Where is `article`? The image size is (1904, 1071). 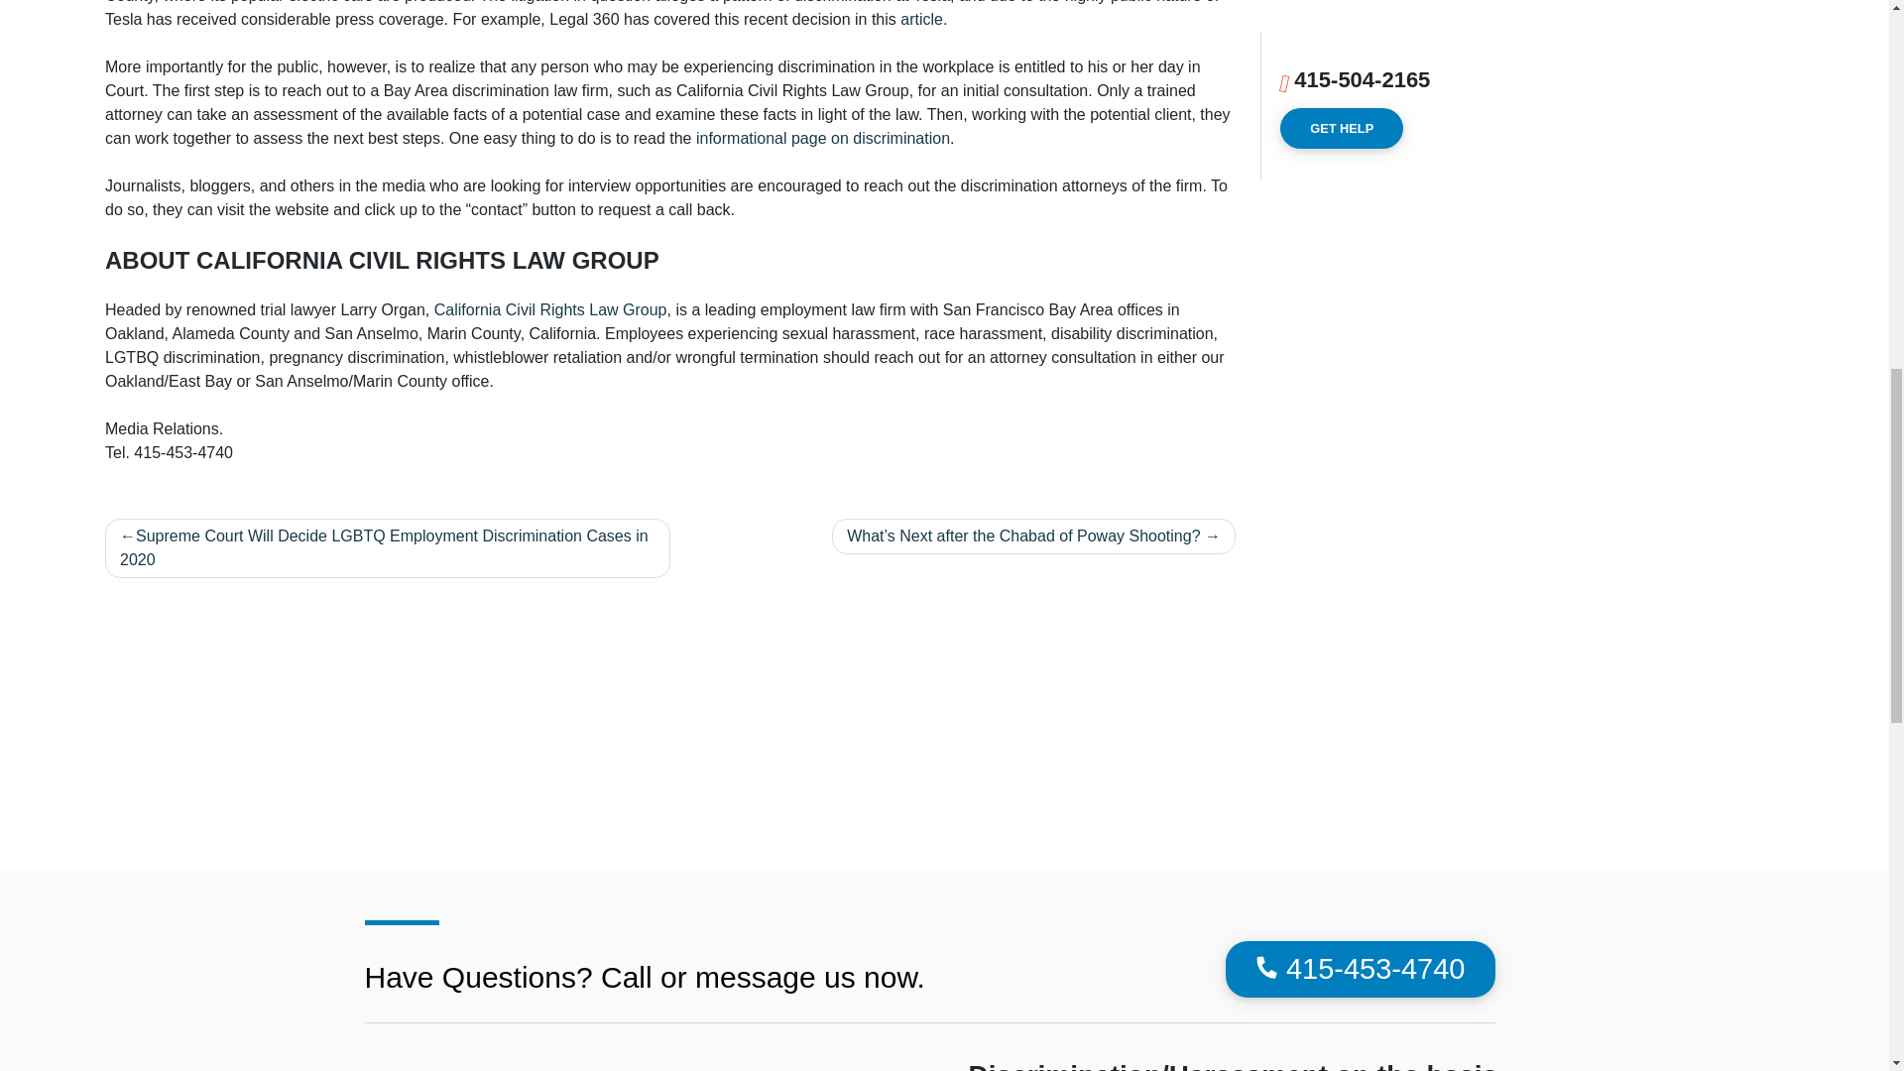
article is located at coordinates (921, 19).